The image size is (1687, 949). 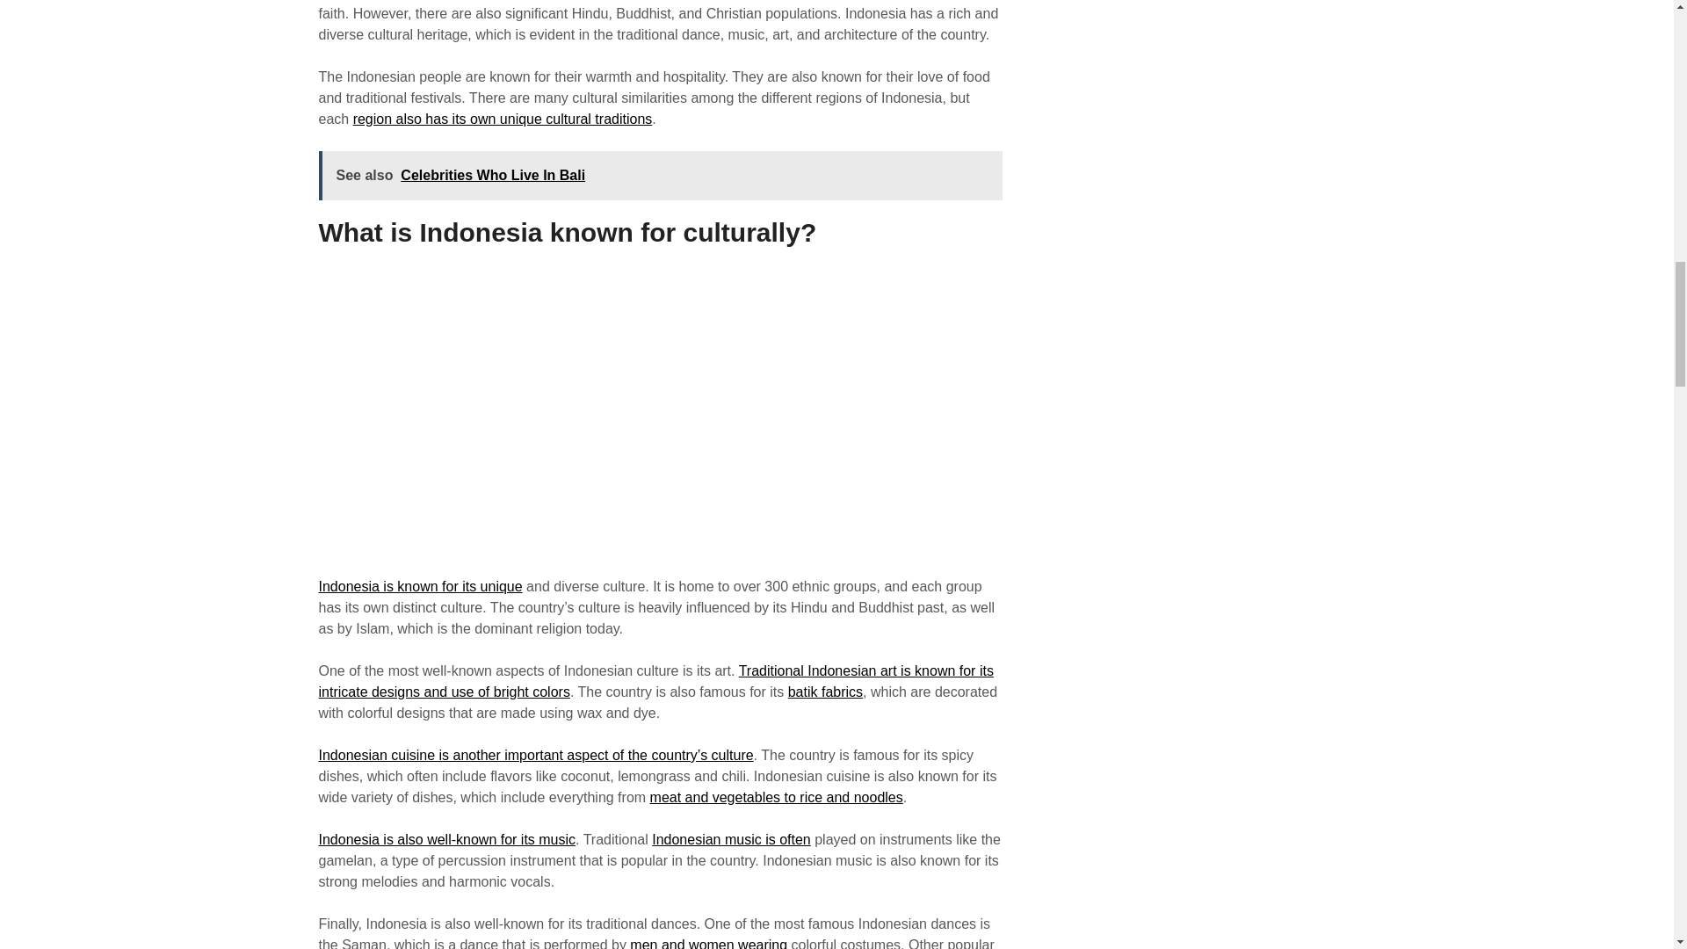 I want to click on Indonesian music is often, so click(x=731, y=840).